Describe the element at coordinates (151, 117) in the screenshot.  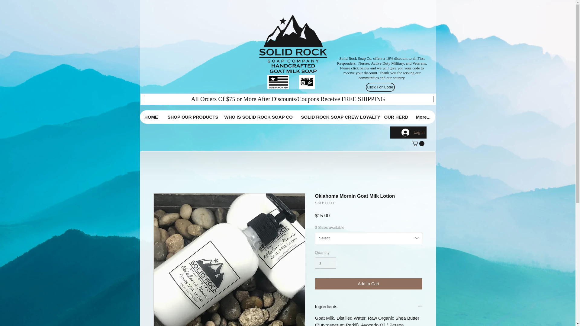
I see `HOME` at that location.